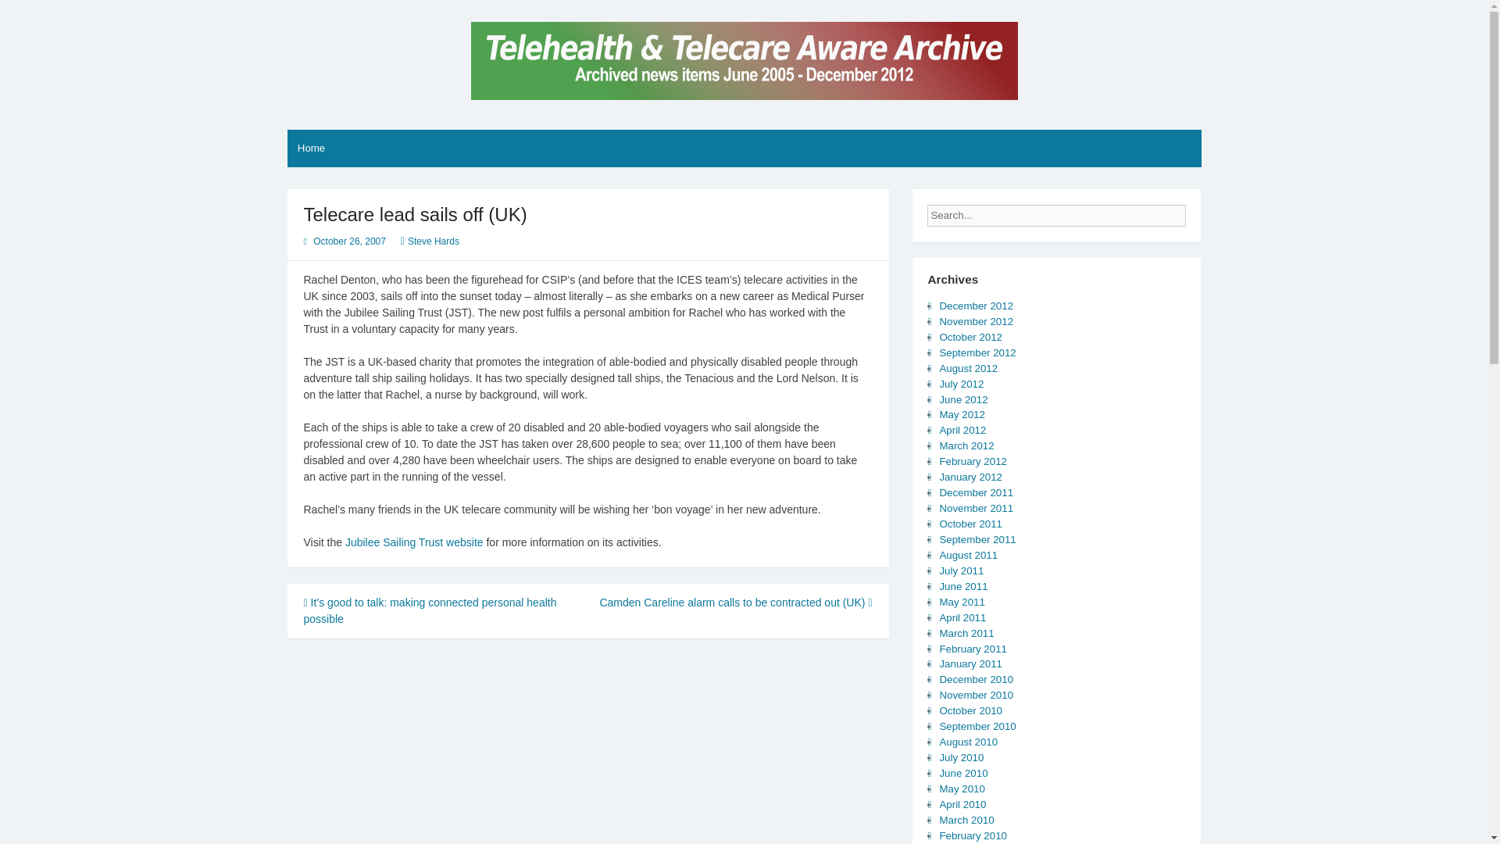  Describe the element at coordinates (414, 542) in the screenshot. I see `Jubilee Sailing Trust website` at that location.